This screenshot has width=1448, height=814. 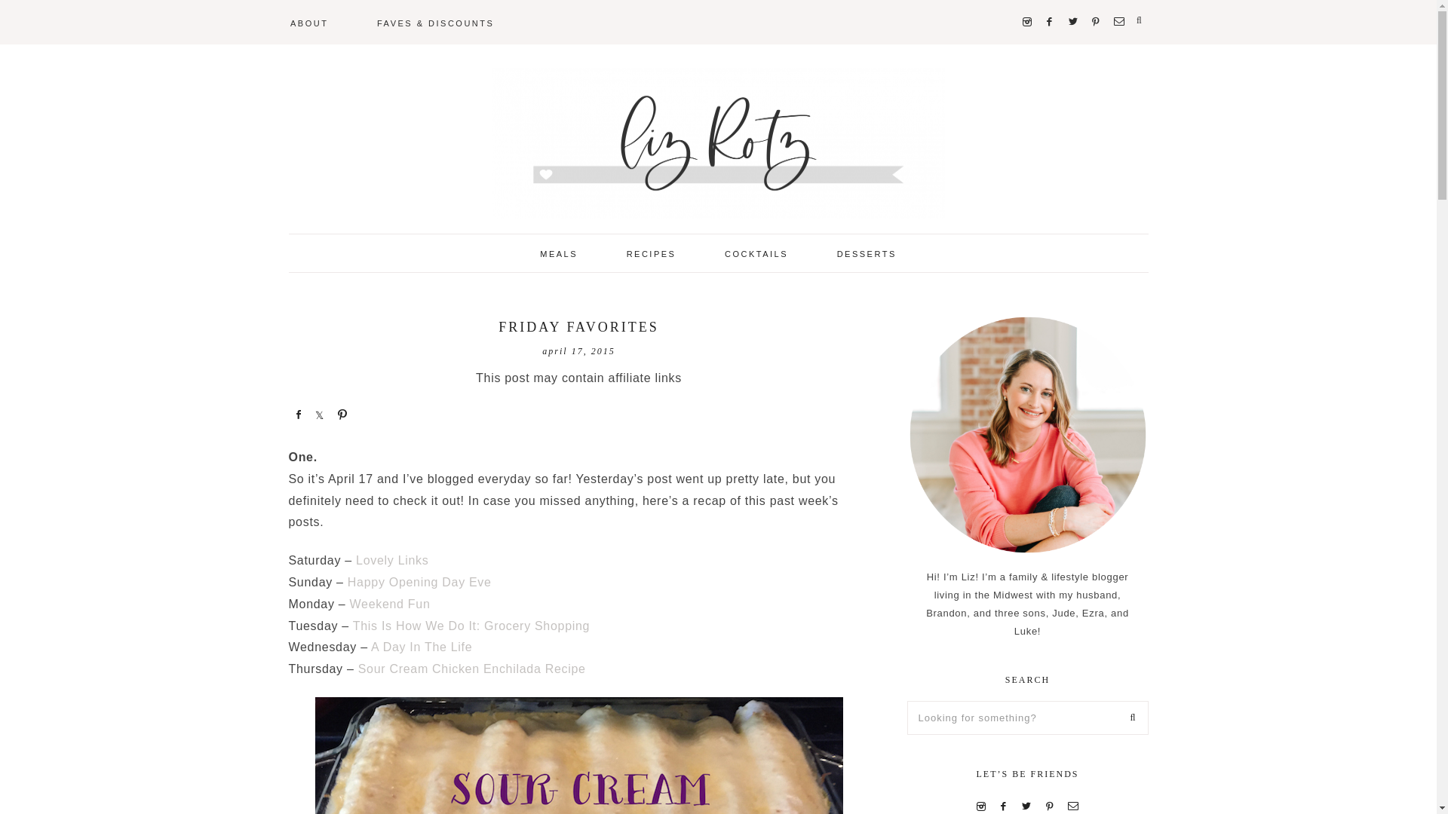 What do you see at coordinates (1027, 2) in the screenshot?
I see `Instagram` at bounding box center [1027, 2].